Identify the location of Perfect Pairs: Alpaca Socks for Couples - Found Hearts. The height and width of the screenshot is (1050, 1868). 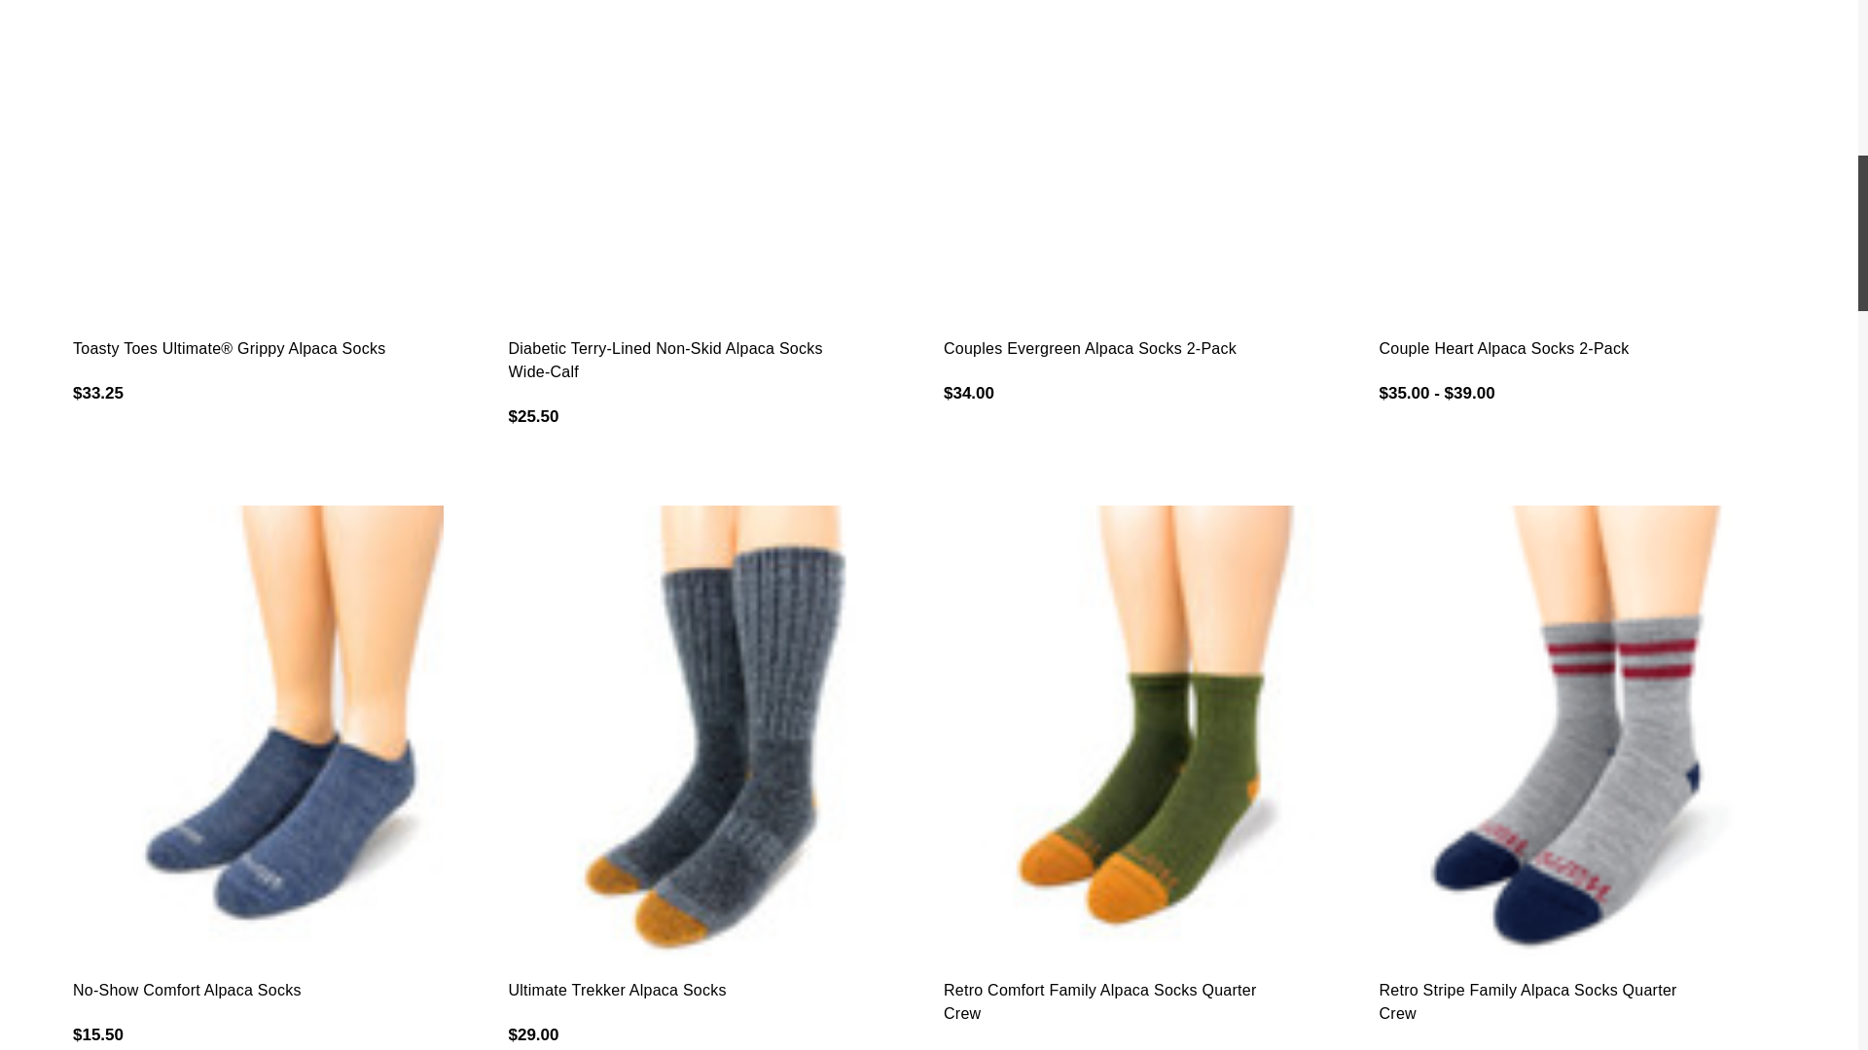
(1582, 157).